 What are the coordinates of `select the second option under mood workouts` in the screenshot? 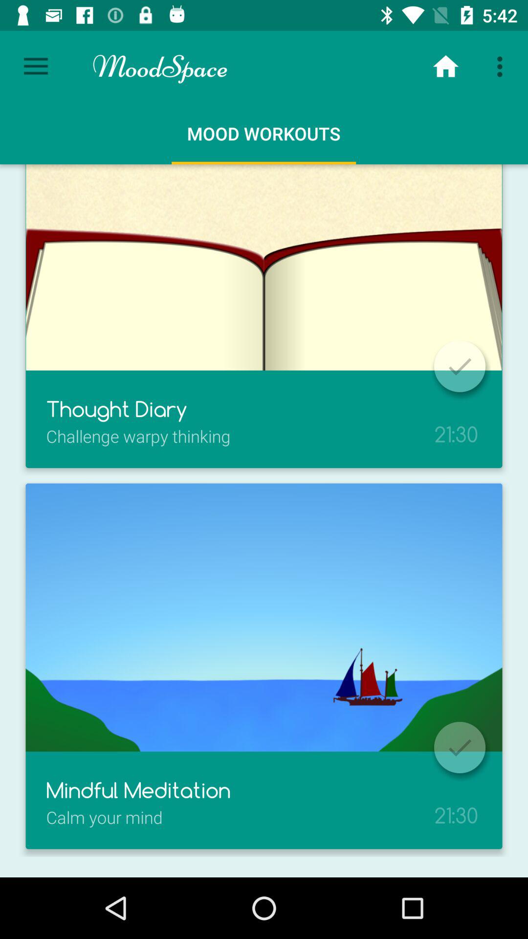 It's located at (264, 666).